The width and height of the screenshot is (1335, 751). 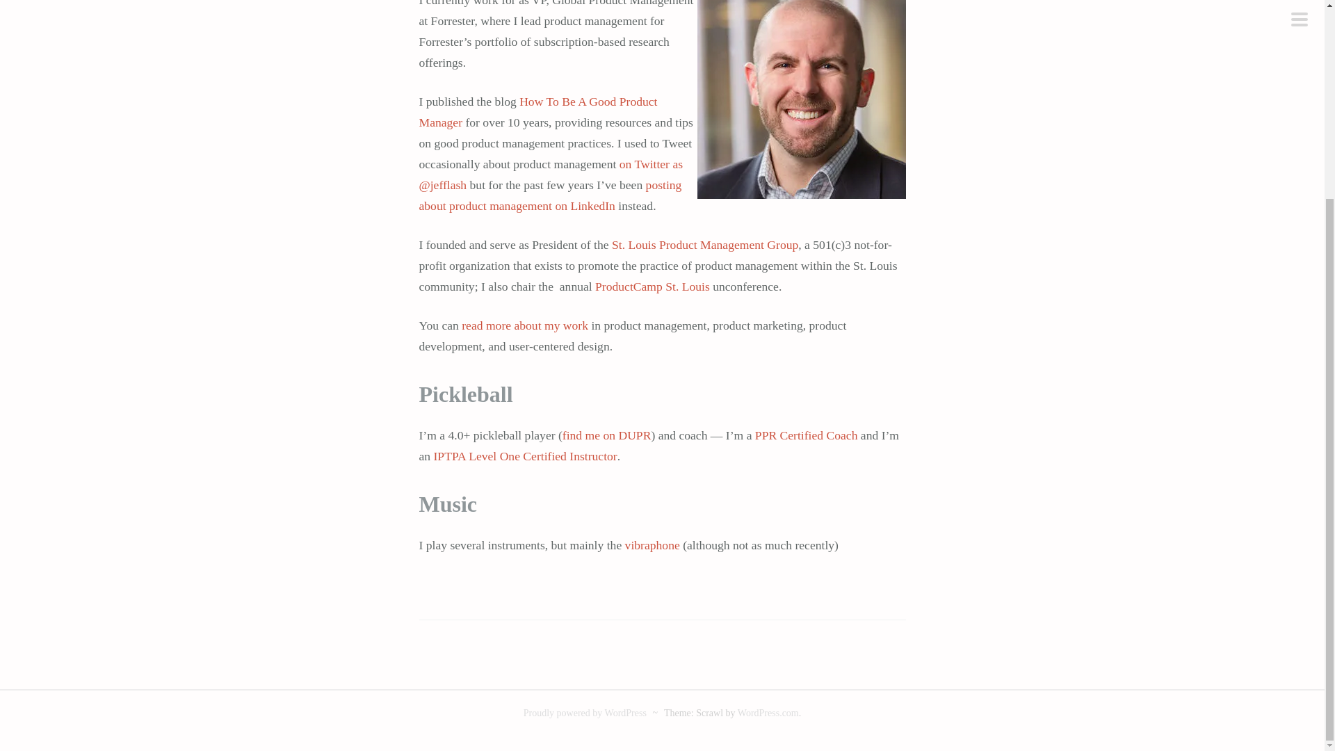 What do you see at coordinates (705, 245) in the screenshot?
I see `St. Louis Product Management Group` at bounding box center [705, 245].